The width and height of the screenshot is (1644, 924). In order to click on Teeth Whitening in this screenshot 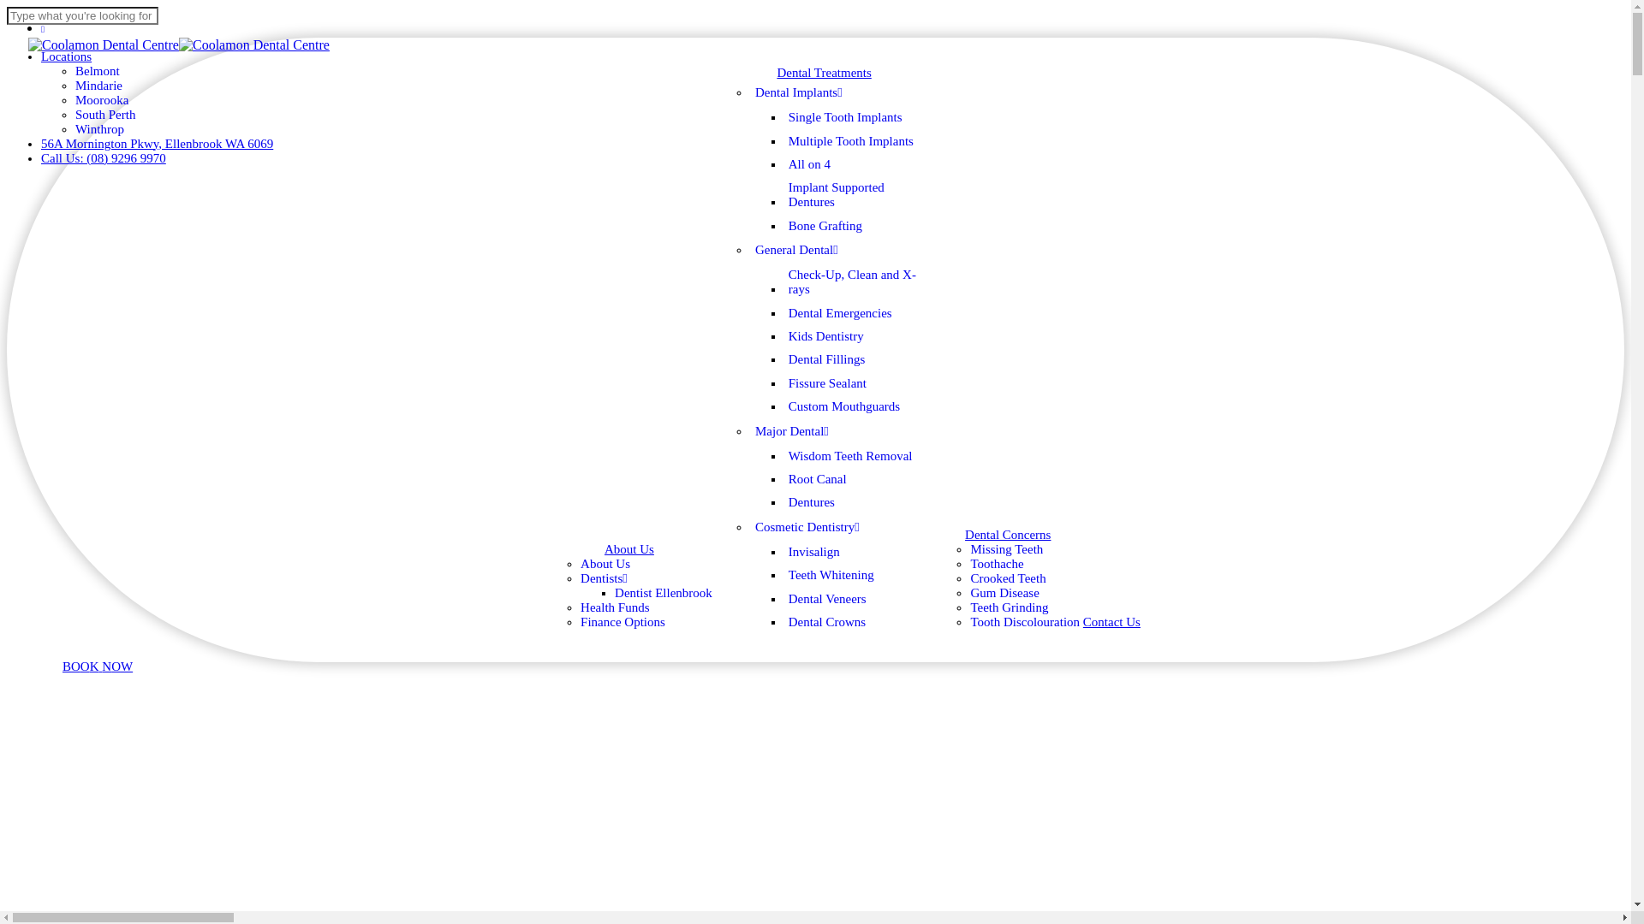, I will do `click(831, 575)`.